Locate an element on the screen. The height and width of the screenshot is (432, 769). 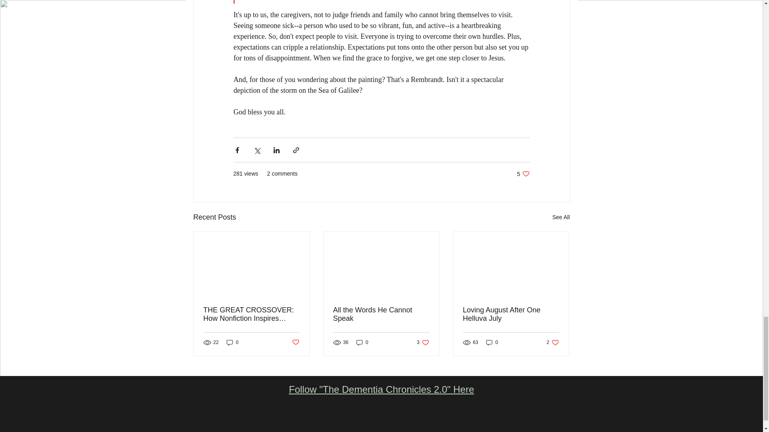
All the Words He Cannot Speak is located at coordinates (553, 342).